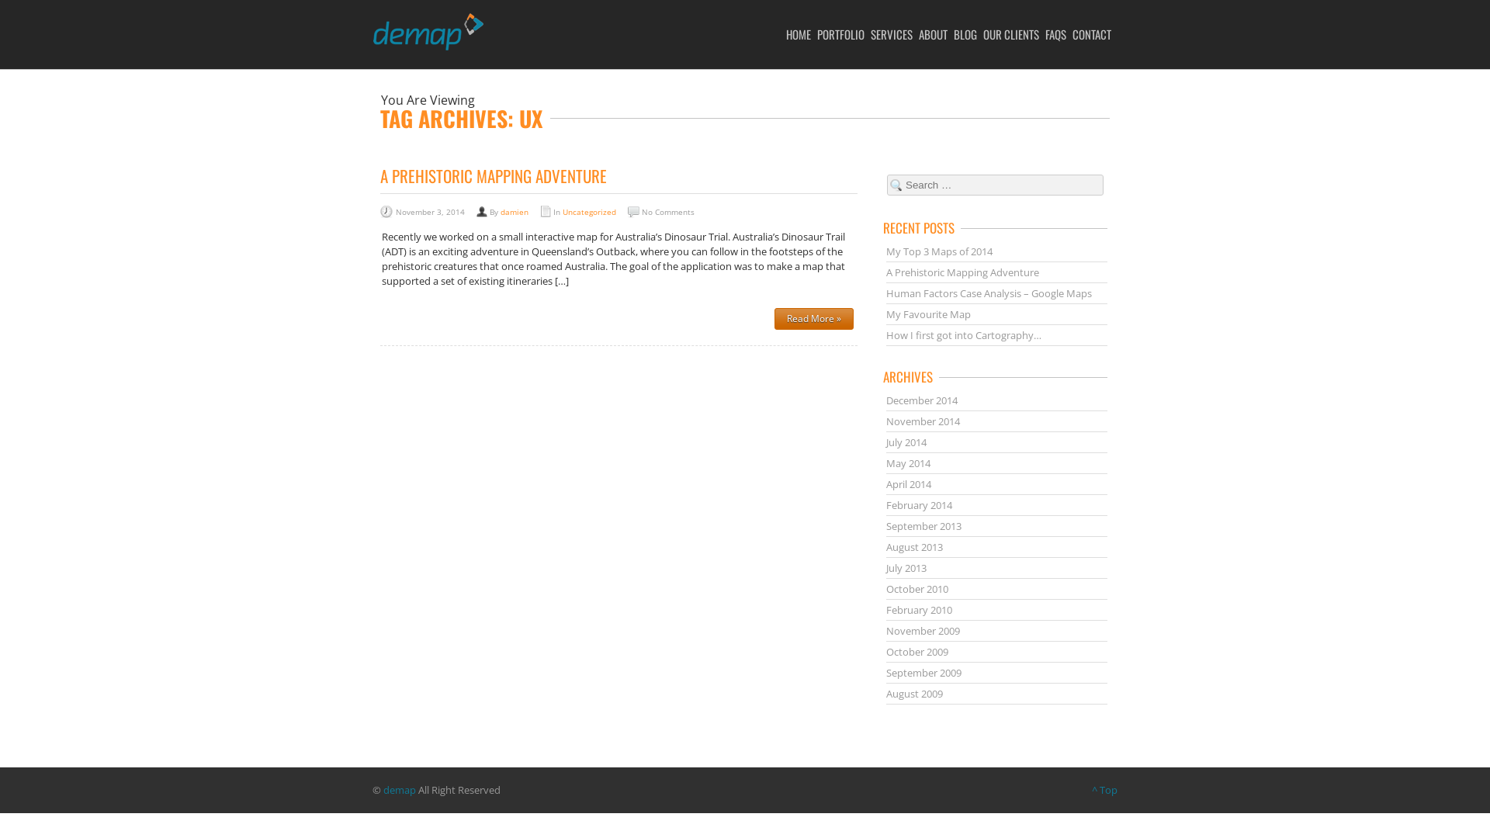  Describe the element at coordinates (962, 272) in the screenshot. I see `A Prehistoric Mapping Adventure` at that location.